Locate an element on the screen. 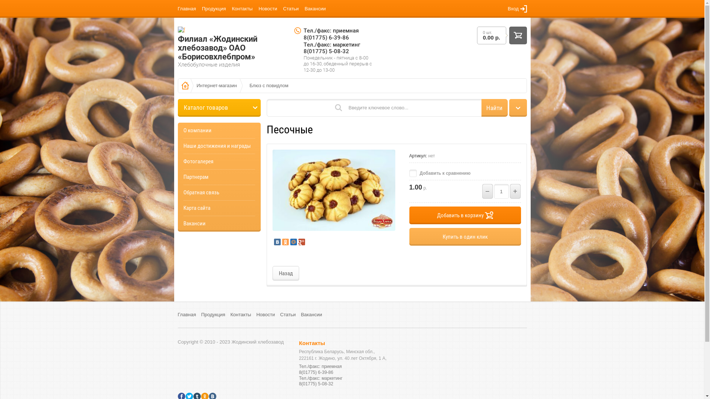 The image size is (710, 399). 8(01775) 5-08-32 is located at coordinates (326, 51).